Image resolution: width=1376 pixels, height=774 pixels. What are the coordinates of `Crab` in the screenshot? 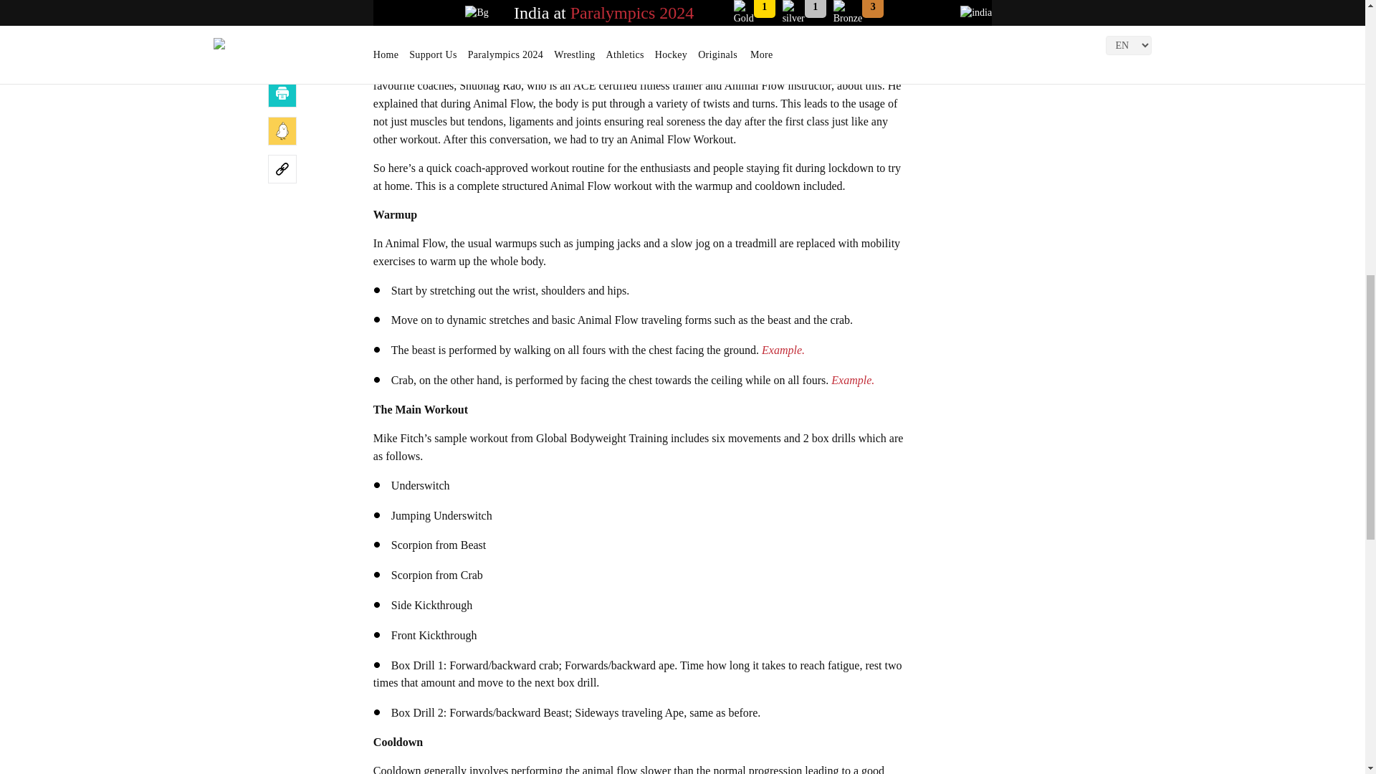 It's located at (852, 380).